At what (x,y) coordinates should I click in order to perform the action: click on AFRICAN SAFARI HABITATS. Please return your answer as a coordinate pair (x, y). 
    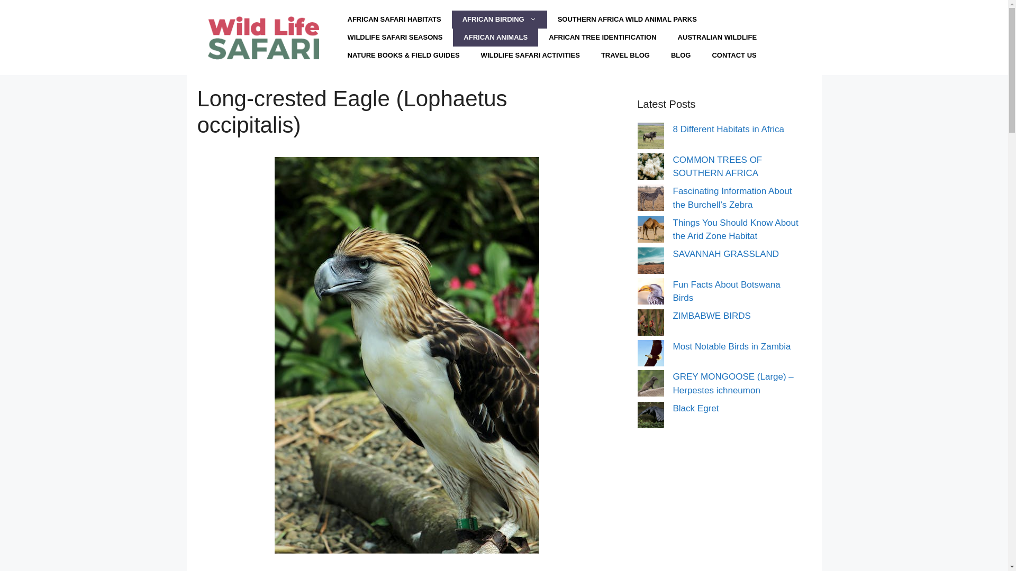
    Looking at the image, I should click on (394, 20).